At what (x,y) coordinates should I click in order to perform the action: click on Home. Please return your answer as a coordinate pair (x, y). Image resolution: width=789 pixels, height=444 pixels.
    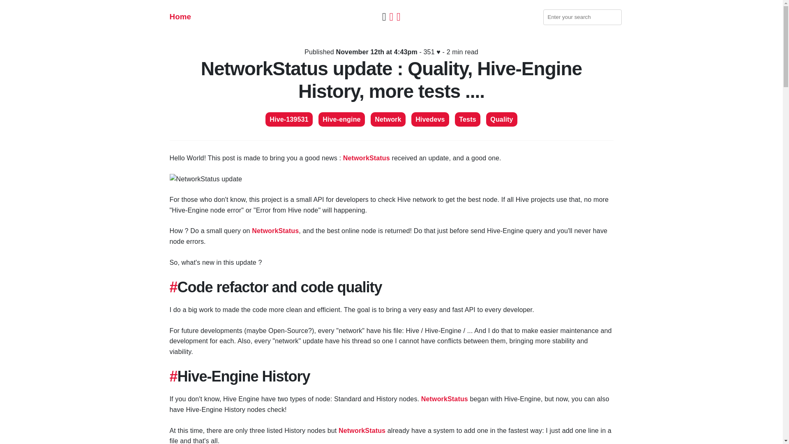
    Looking at the image, I should click on (180, 16).